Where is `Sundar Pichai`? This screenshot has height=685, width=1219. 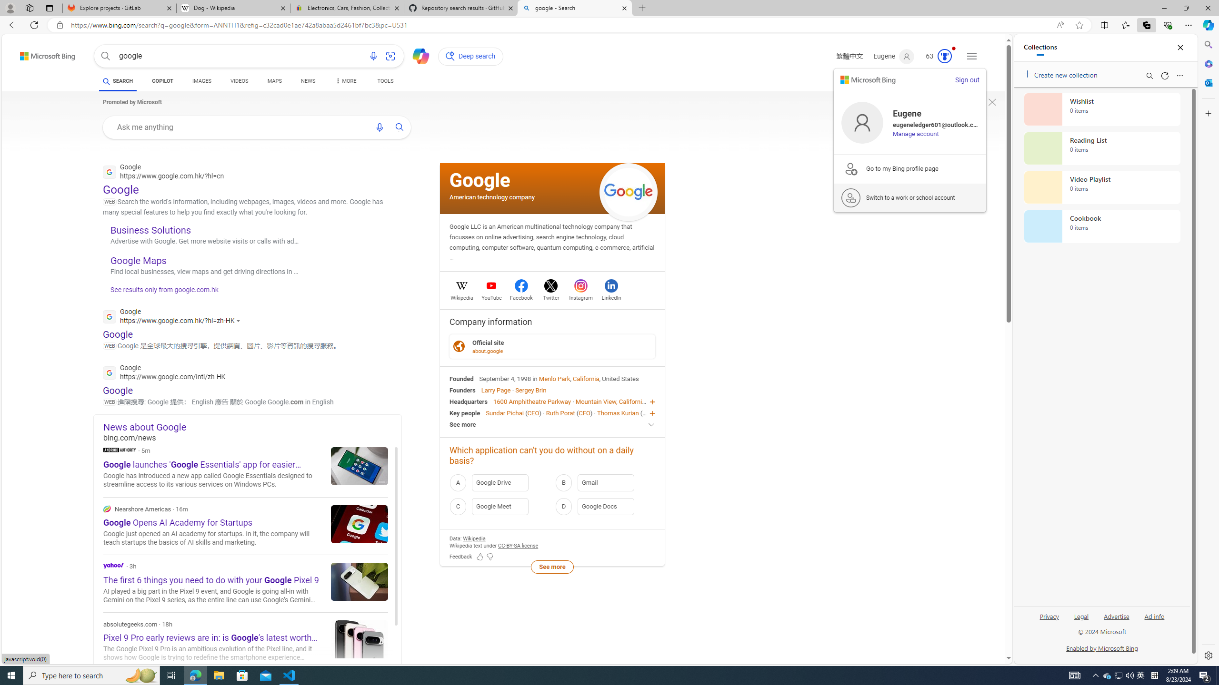
Sundar Pichai is located at coordinates (504, 412).